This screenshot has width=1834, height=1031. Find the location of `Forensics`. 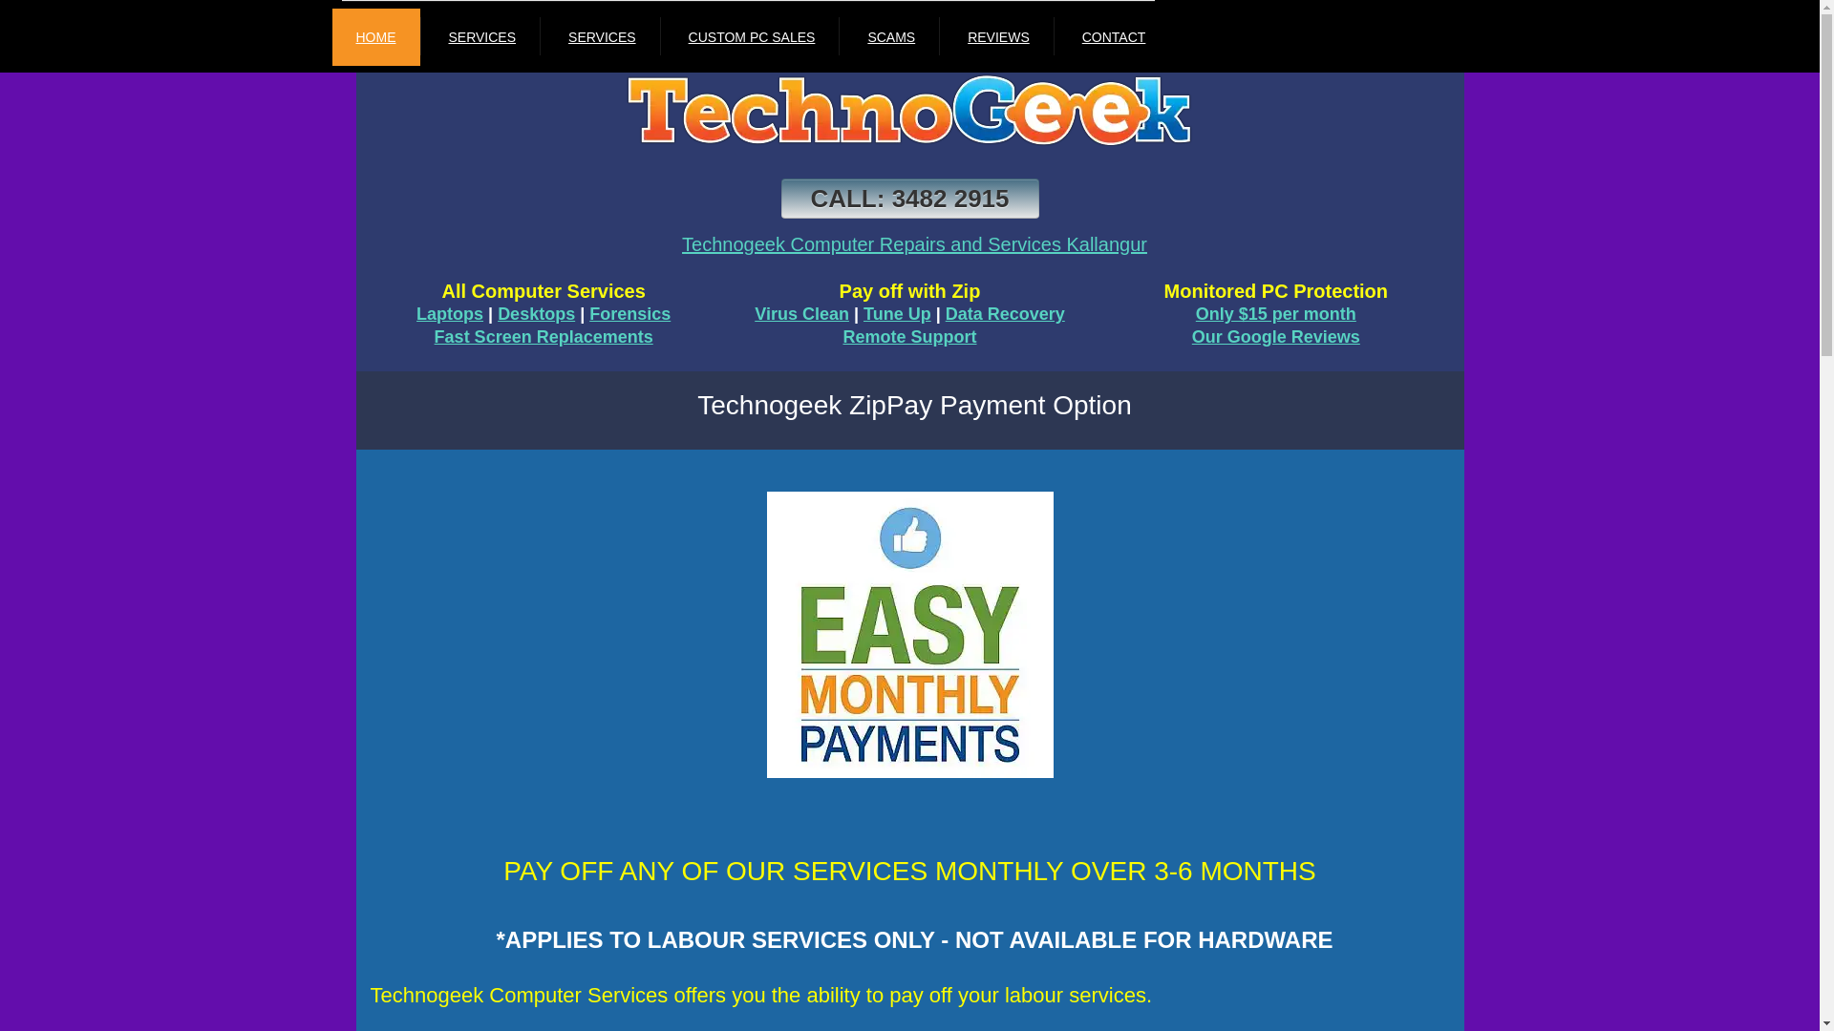

Forensics is located at coordinates (630, 314).